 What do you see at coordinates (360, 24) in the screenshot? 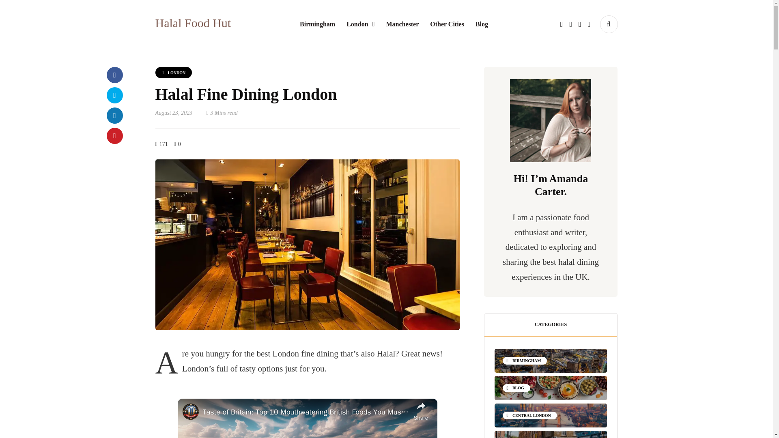
I see `London` at bounding box center [360, 24].